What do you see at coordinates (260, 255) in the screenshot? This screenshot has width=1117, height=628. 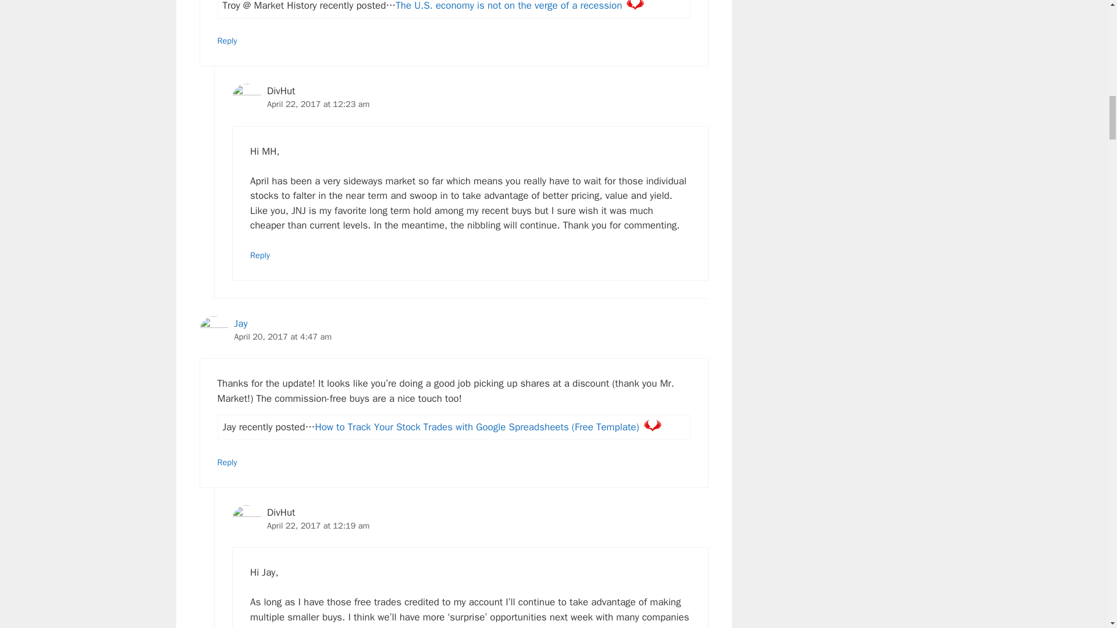 I see `Reply` at bounding box center [260, 255].